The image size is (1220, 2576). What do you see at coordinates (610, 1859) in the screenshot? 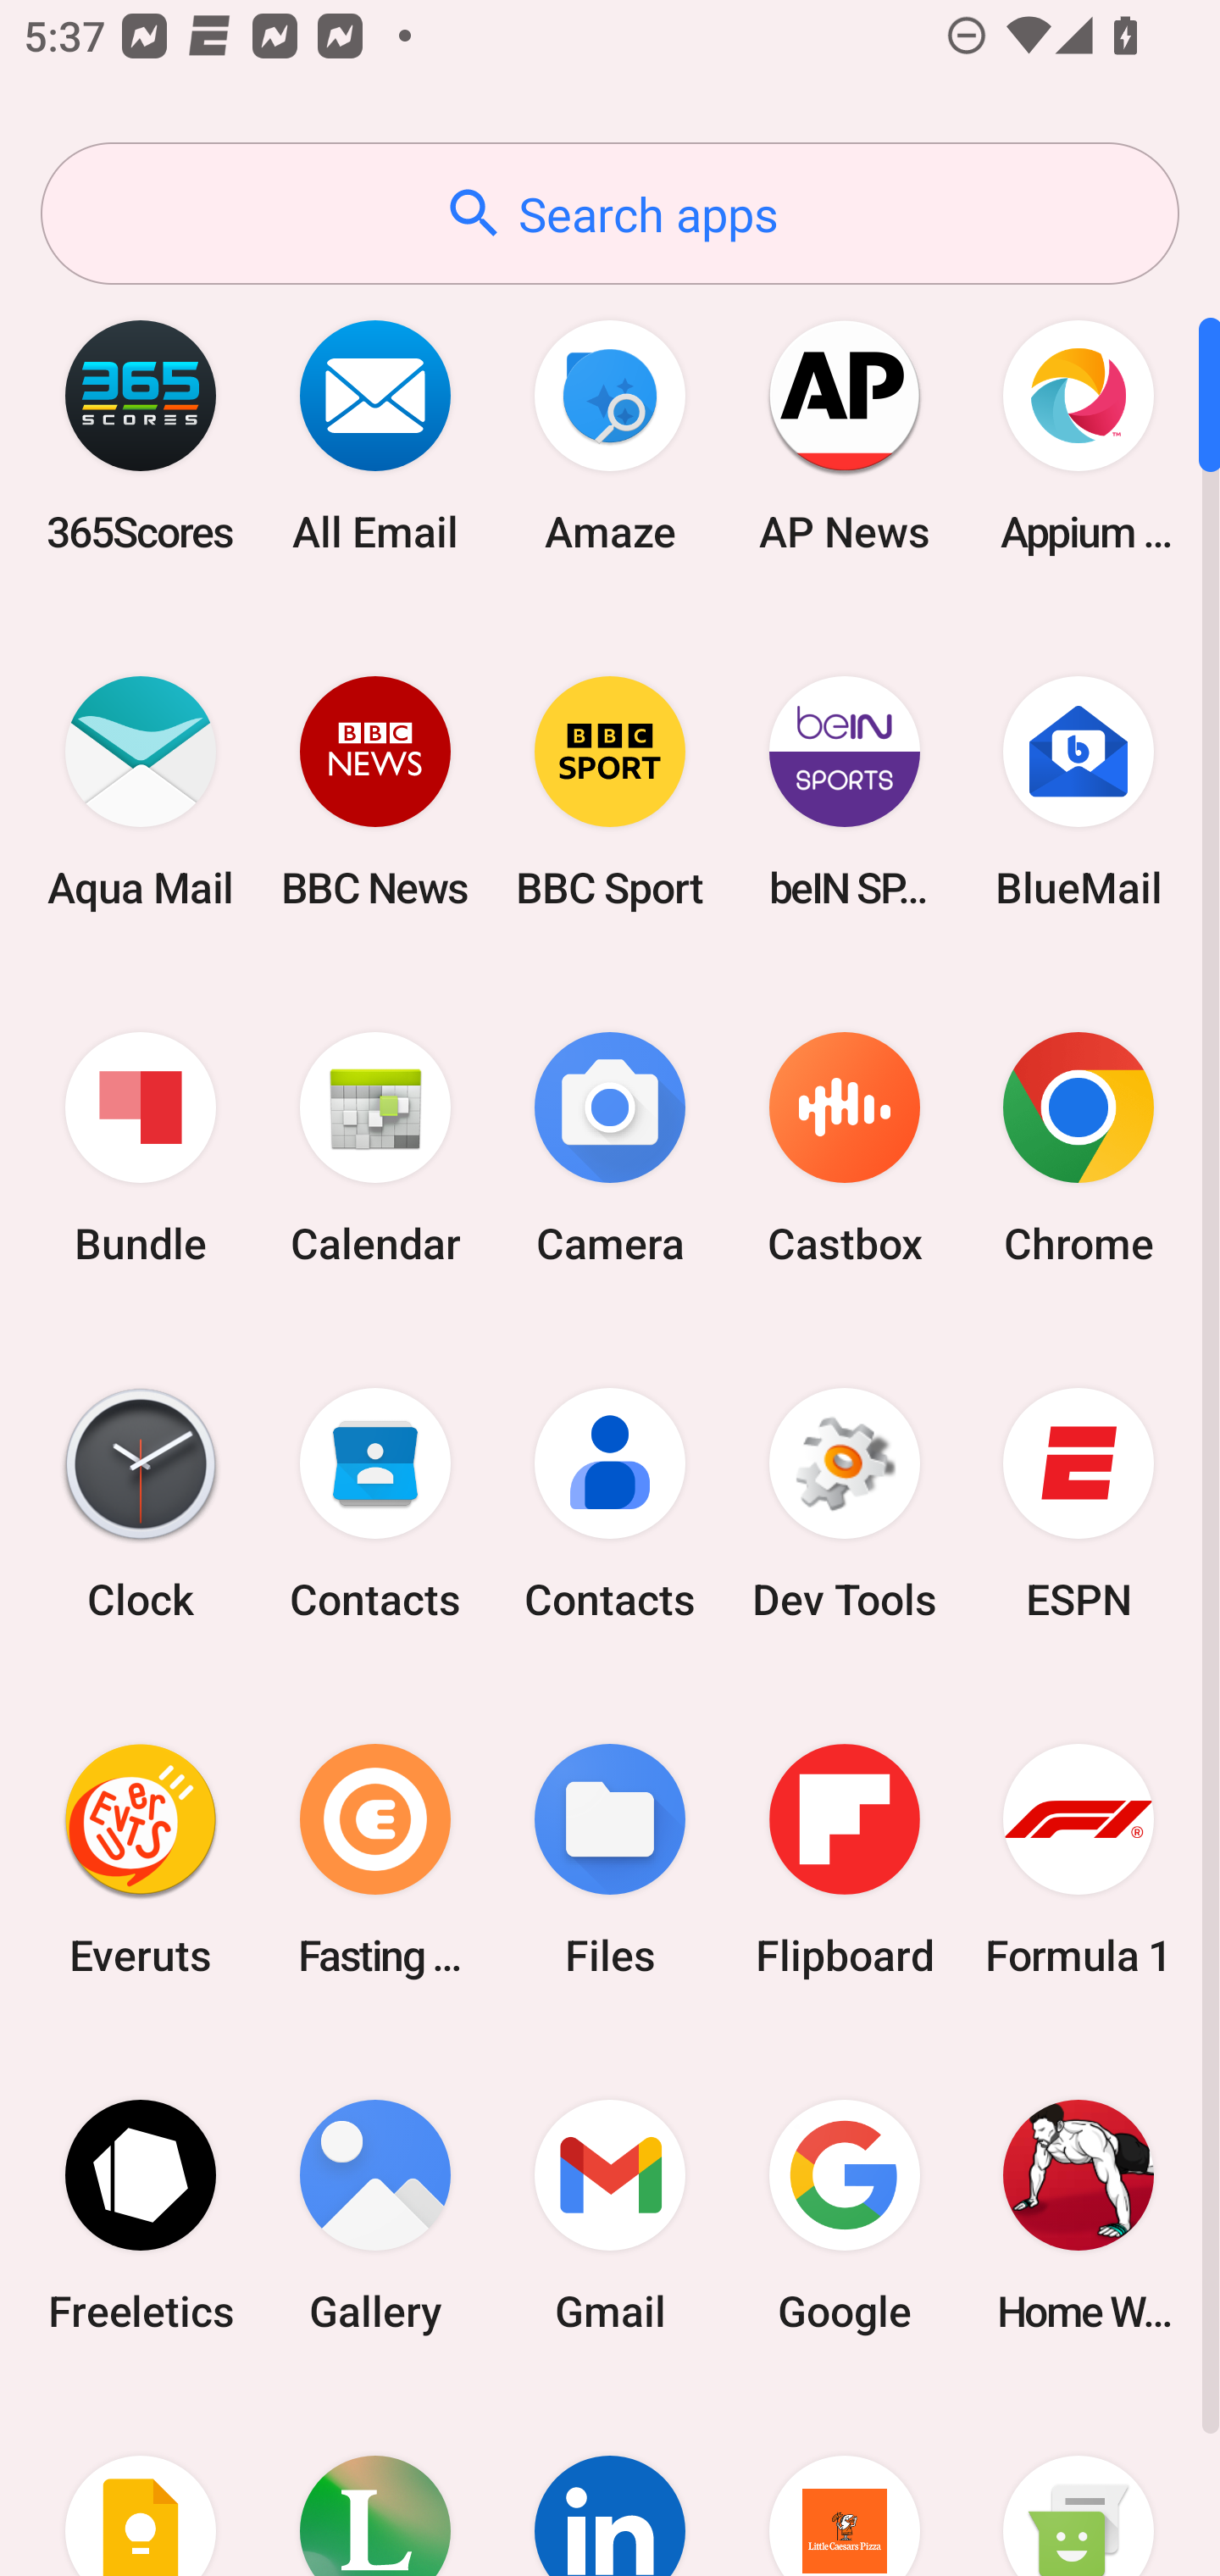
I see `Files` at bounding box center [610, 1859].